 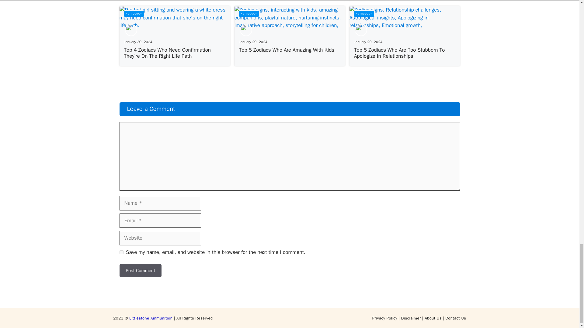 I want to click on ASTROLOGY, so click(x=249, y=13).